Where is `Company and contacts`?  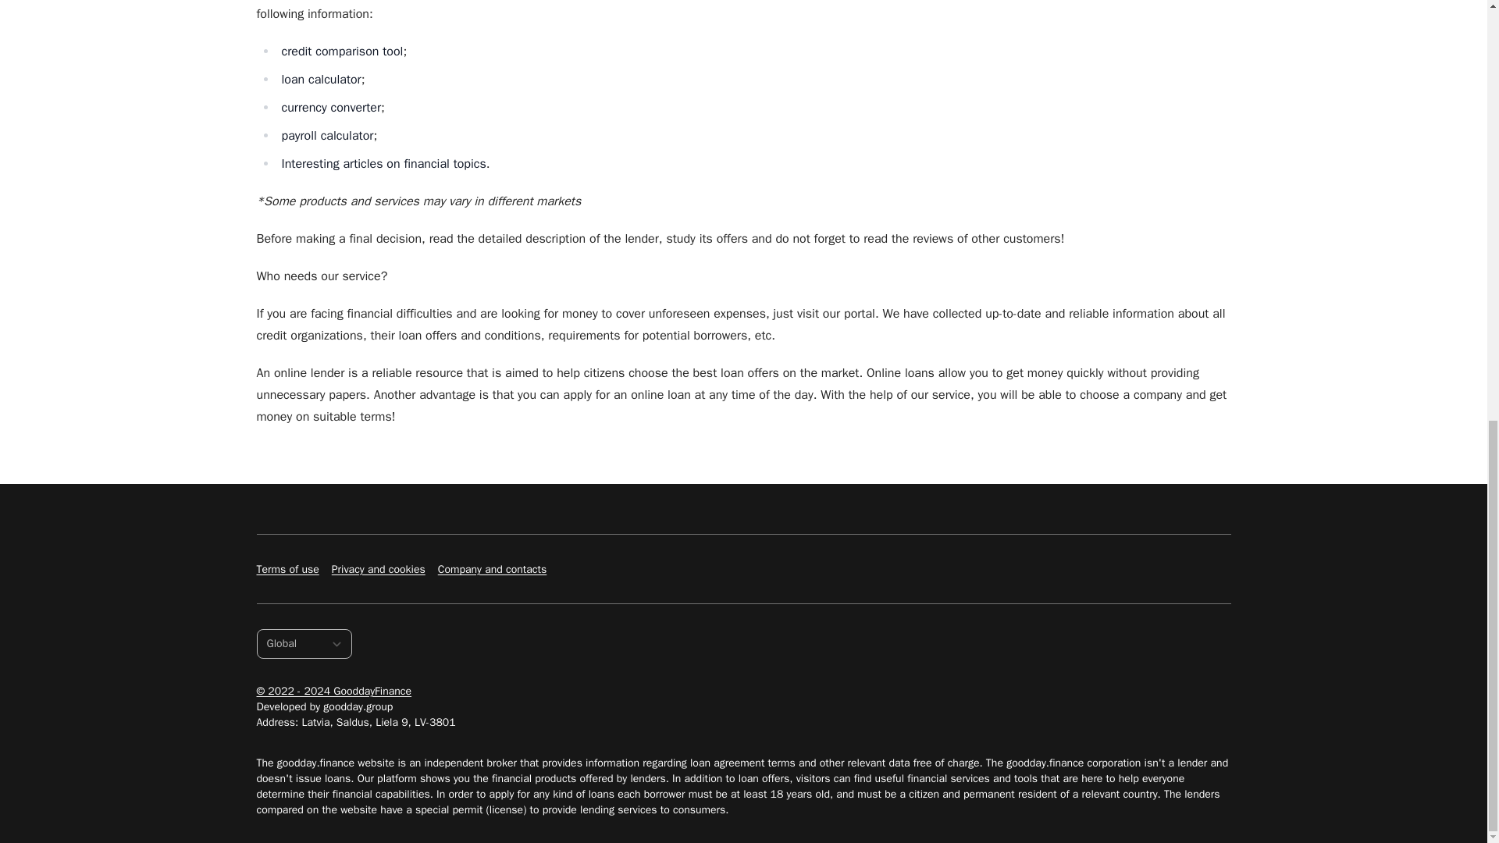
Company and contacts is located at coordinates (492, 569).